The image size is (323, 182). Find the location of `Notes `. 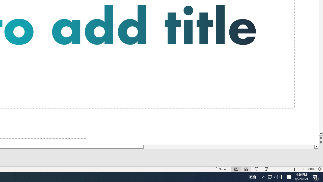

Notes  is located at coordinates (221, 169).